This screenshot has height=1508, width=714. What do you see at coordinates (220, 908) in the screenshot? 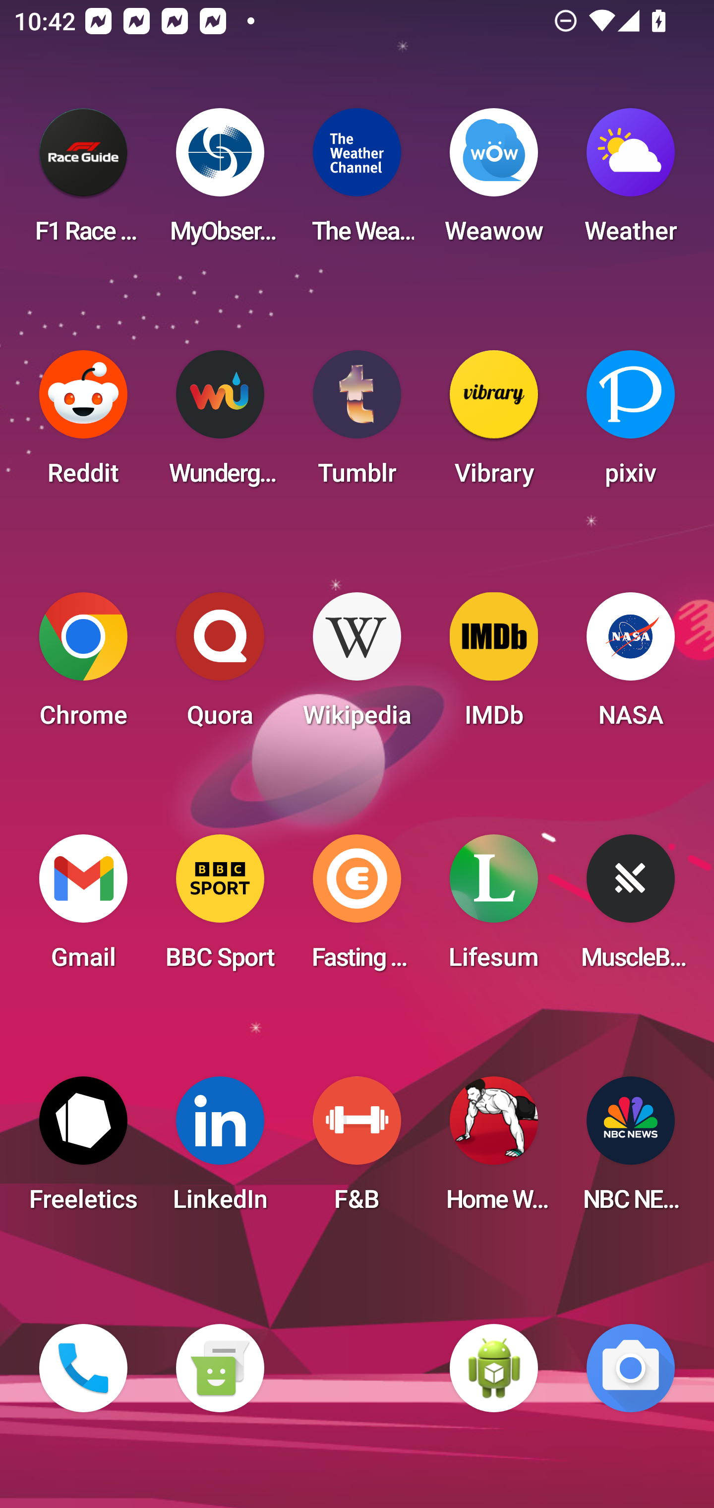
I see `BBC Sport` at bounding box center [220, 908].